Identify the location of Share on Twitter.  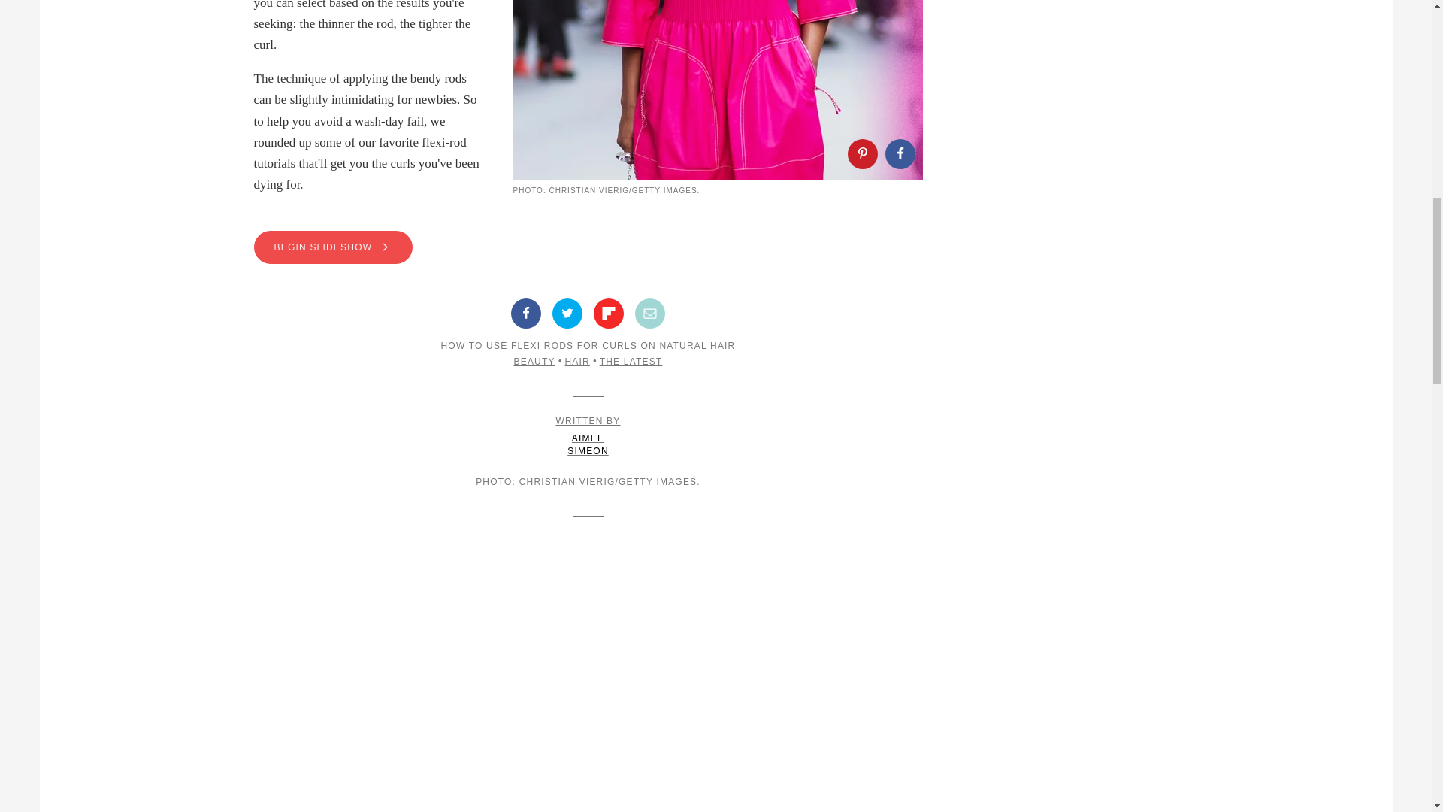
(567, 314).